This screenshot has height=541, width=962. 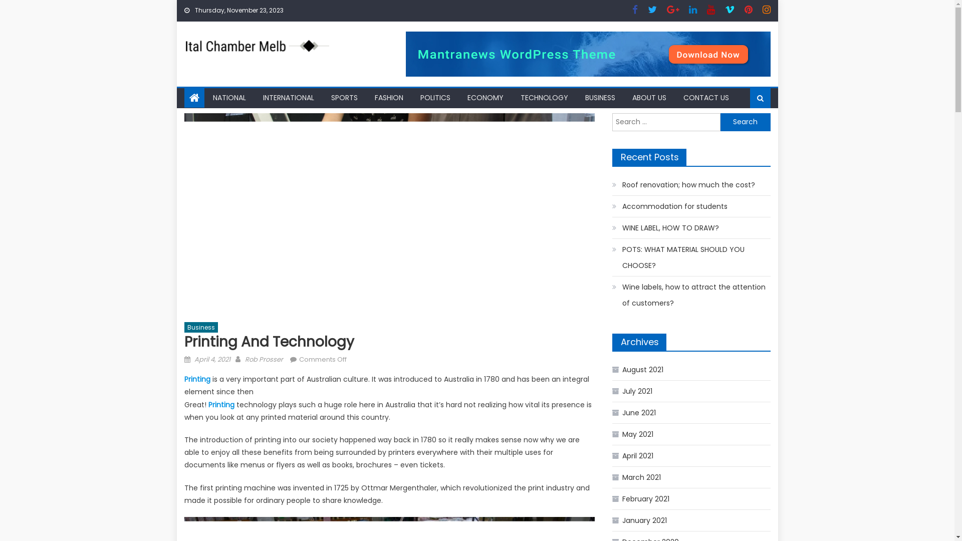 What do you see at coordinates (264, 360) in the screenshot?
I see `Rob Prosser` at bounding box center [264, 360].